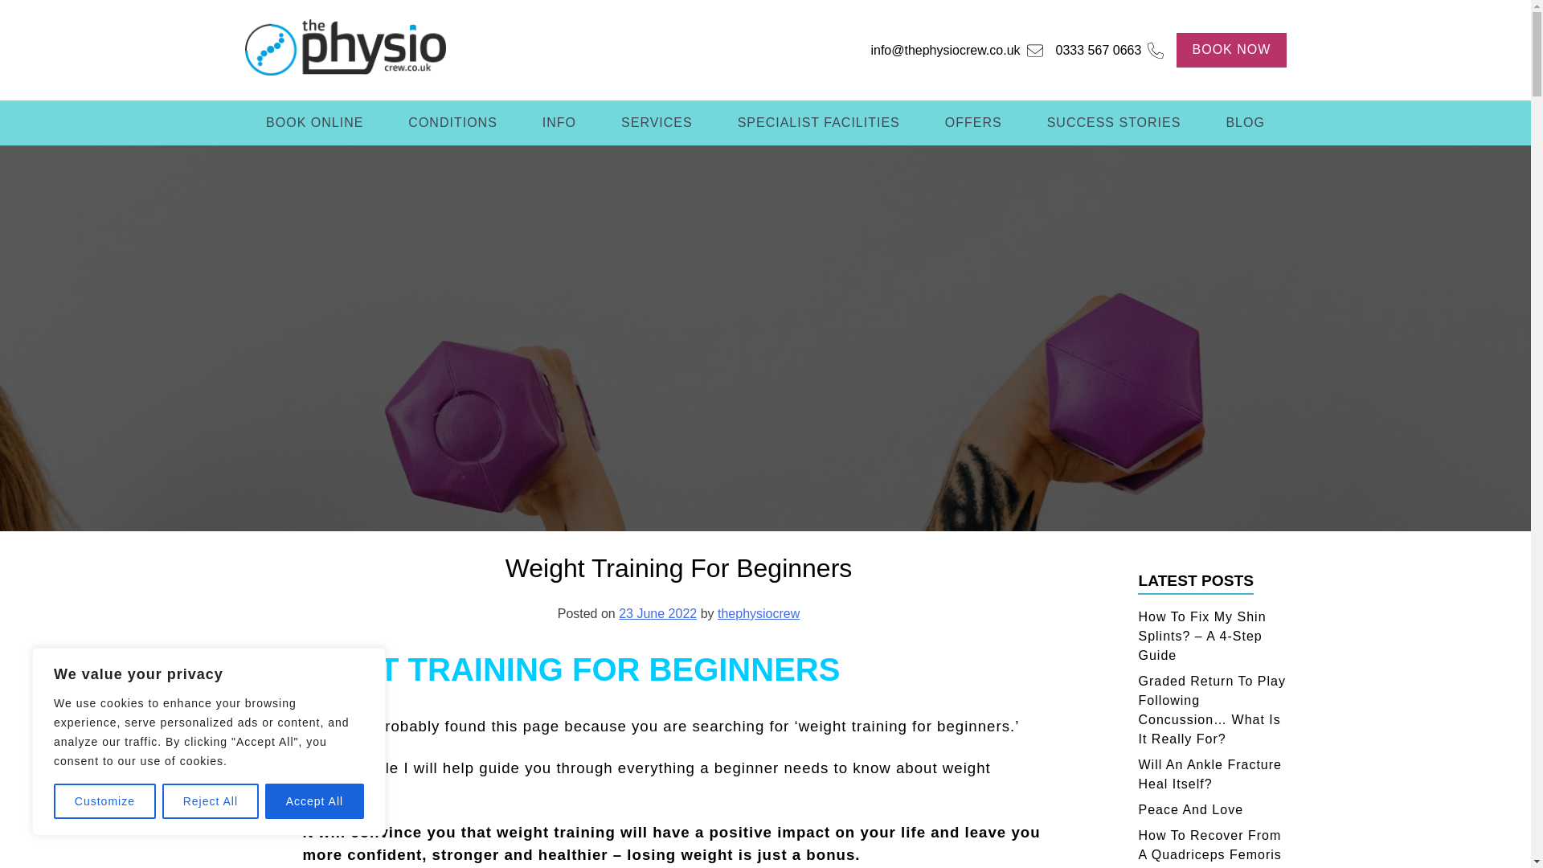  Describe the element at coordinates (452, 123) in the screenshot. I see `CONDITIONS` at that location.